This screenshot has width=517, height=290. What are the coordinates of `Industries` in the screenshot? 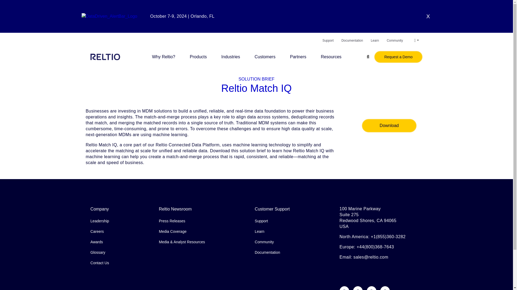 It's located at (230, 57).